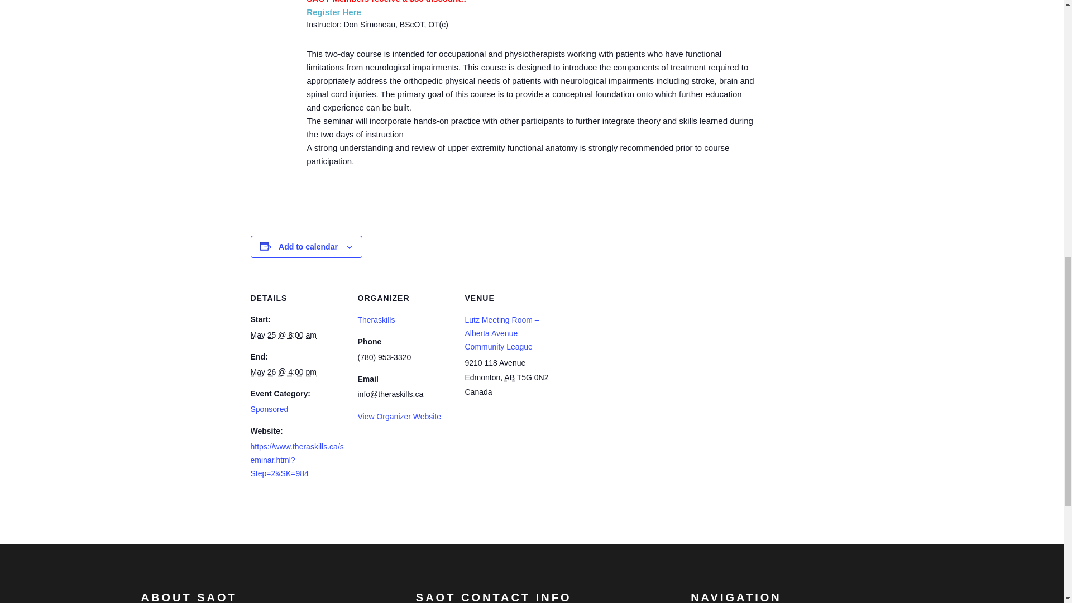 The height and width of the screenshot is (603, 1072). What do you see at coordinates (375, 319) in the screenshot?
I see `Theraskills` at bounding box center [375, 319].